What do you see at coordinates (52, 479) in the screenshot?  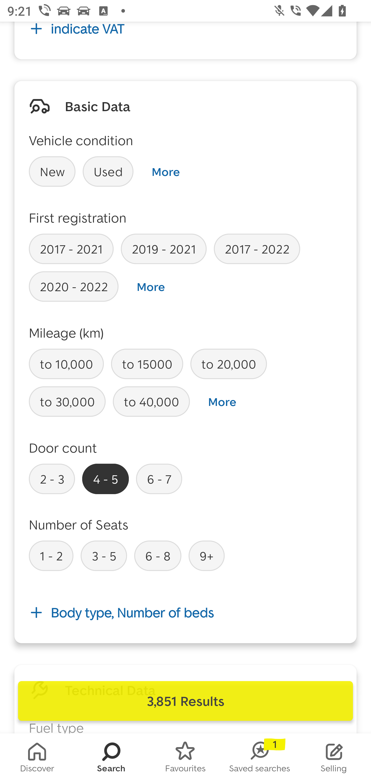 I see `2 - 3` at bounding box center [52, 479].